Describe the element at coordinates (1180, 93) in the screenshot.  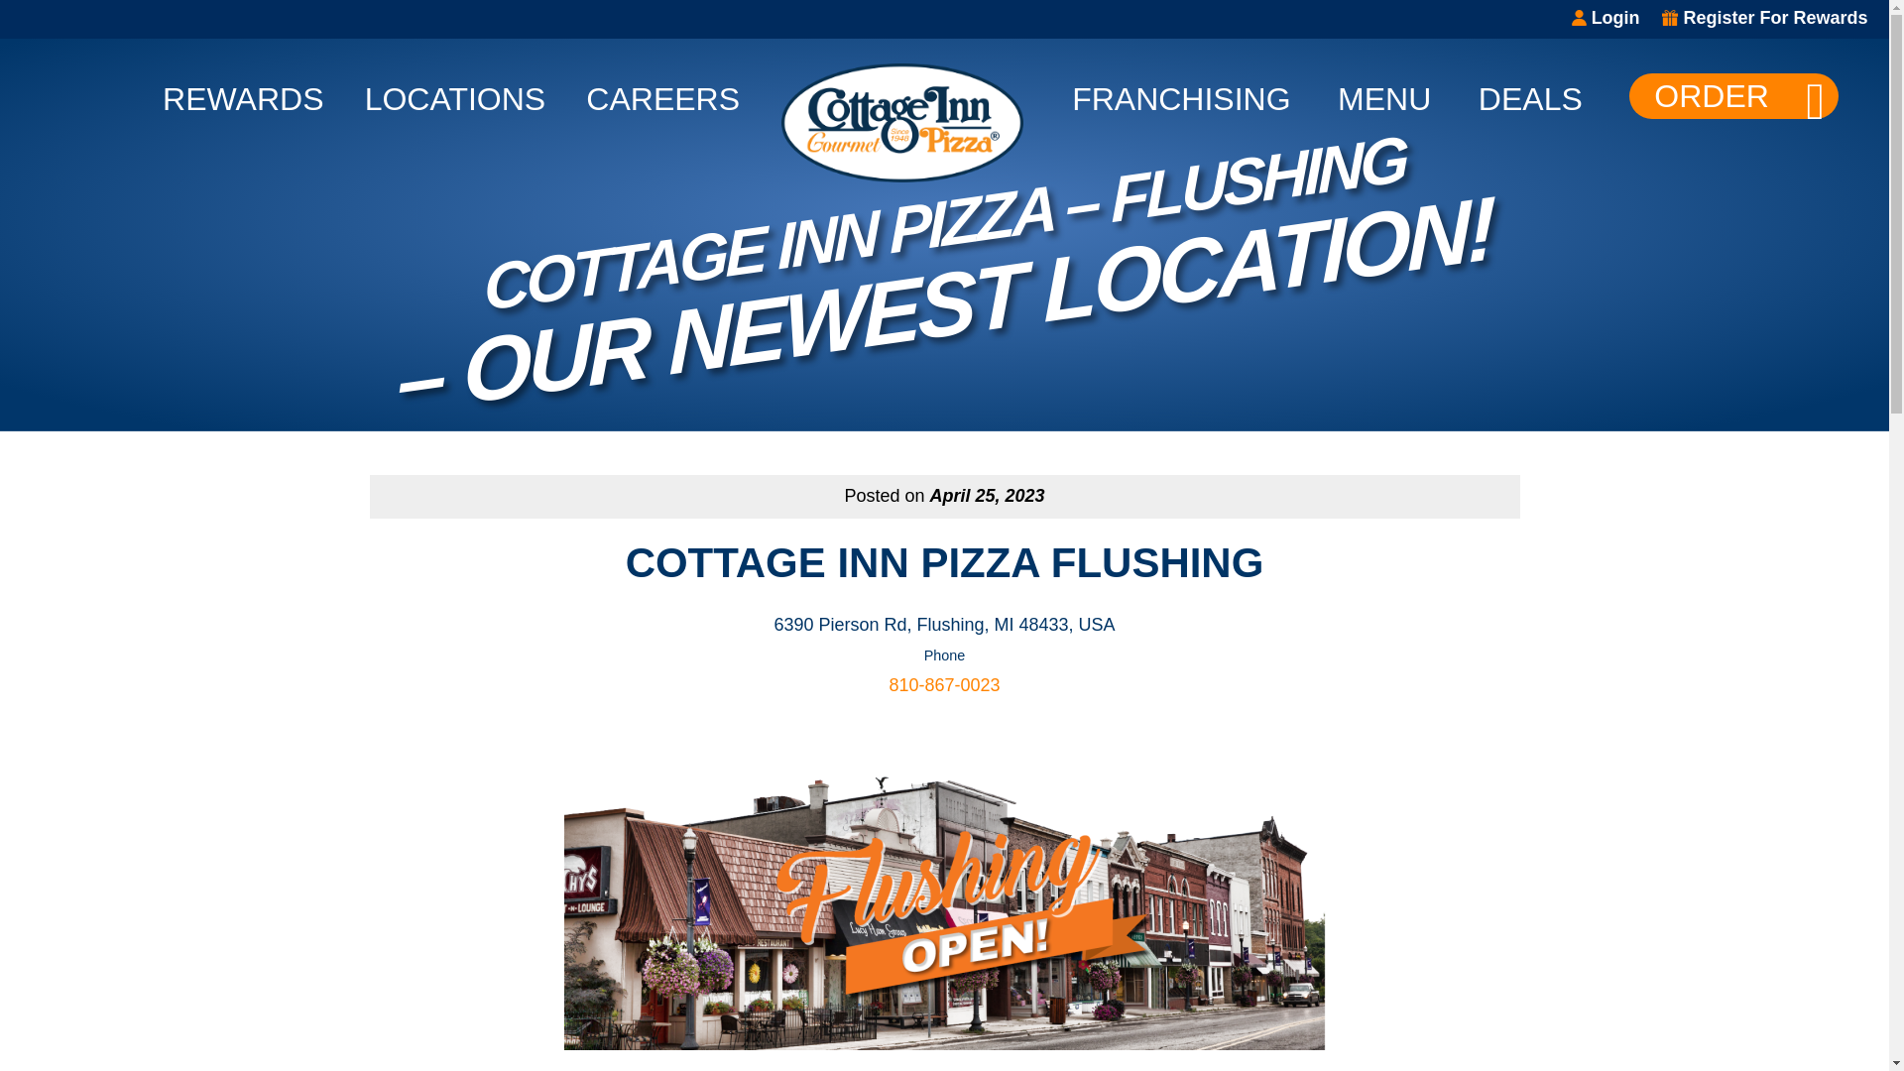
I see `FRANCHISING` at that location.